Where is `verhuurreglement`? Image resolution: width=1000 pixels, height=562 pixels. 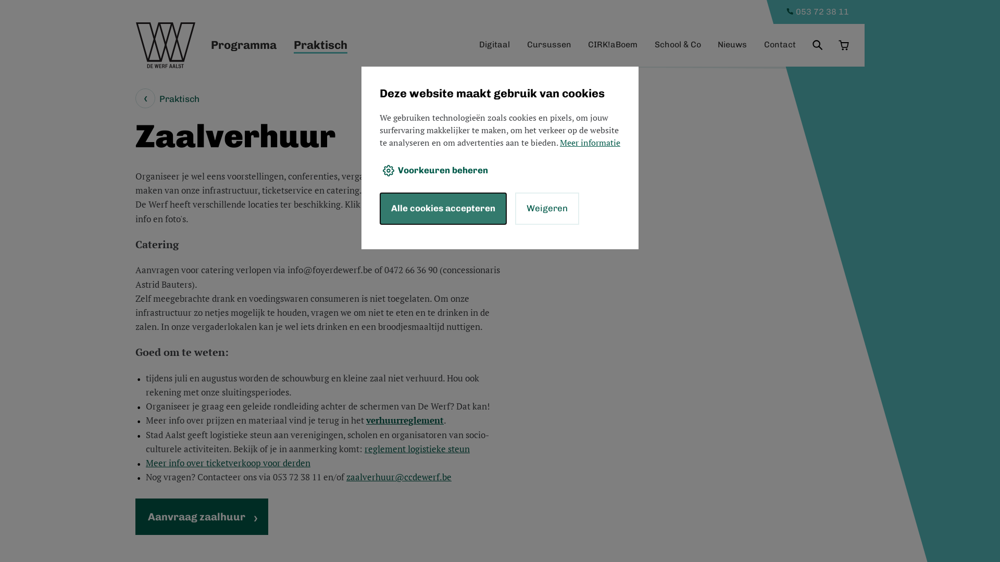 verhuurreglement is located at coordinates (405, 420).